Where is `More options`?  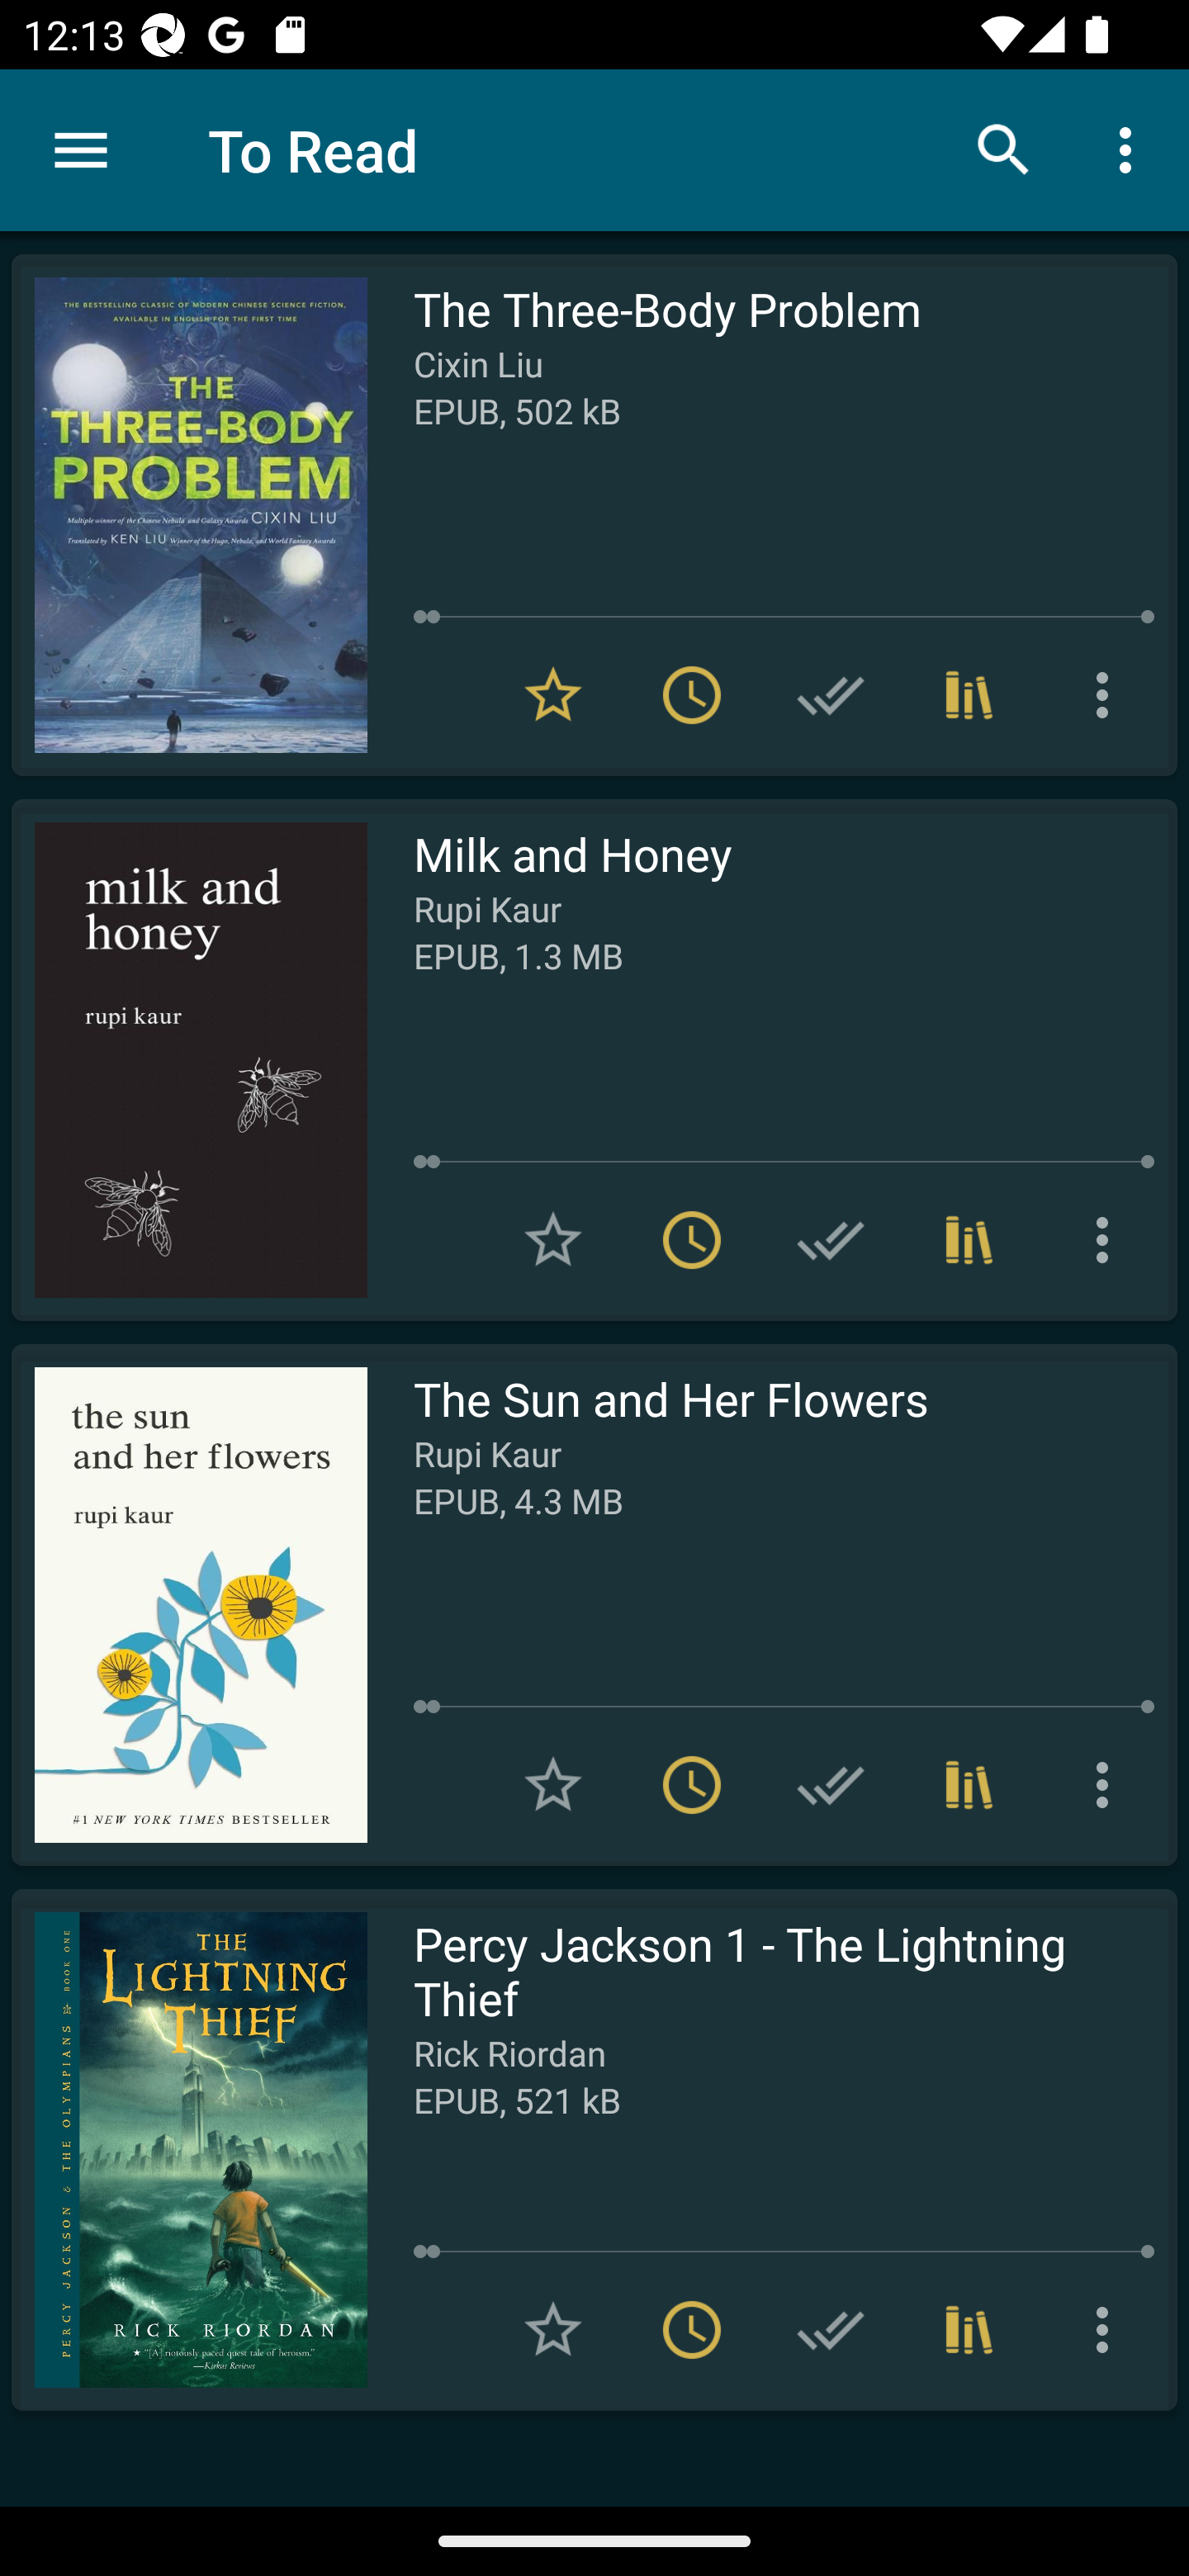
More options is located at coordinates (1131, 149).